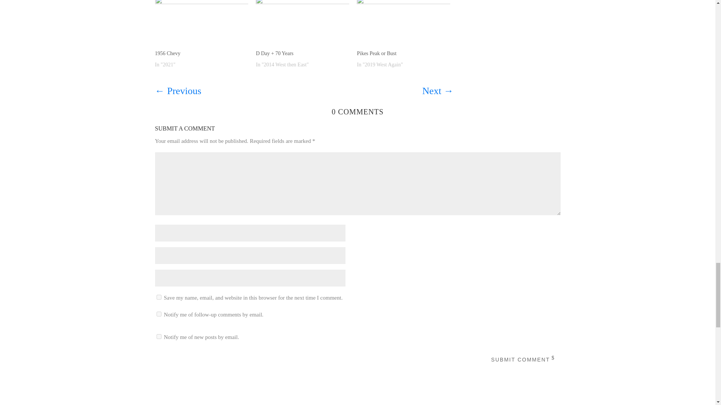  What do you see at coordinates (158, 313) in the screenshot?
I see `subscribe` at bounding box center [158, 313].